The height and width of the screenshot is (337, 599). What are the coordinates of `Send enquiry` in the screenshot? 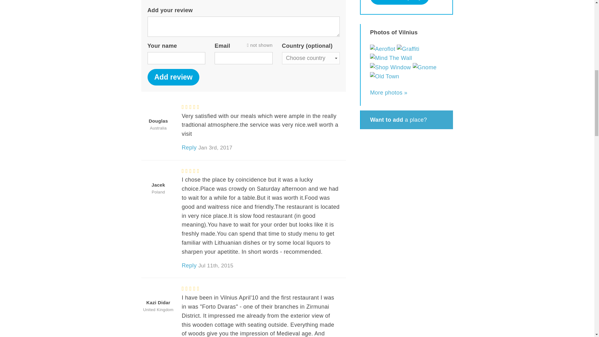 It's located at (400, 2).